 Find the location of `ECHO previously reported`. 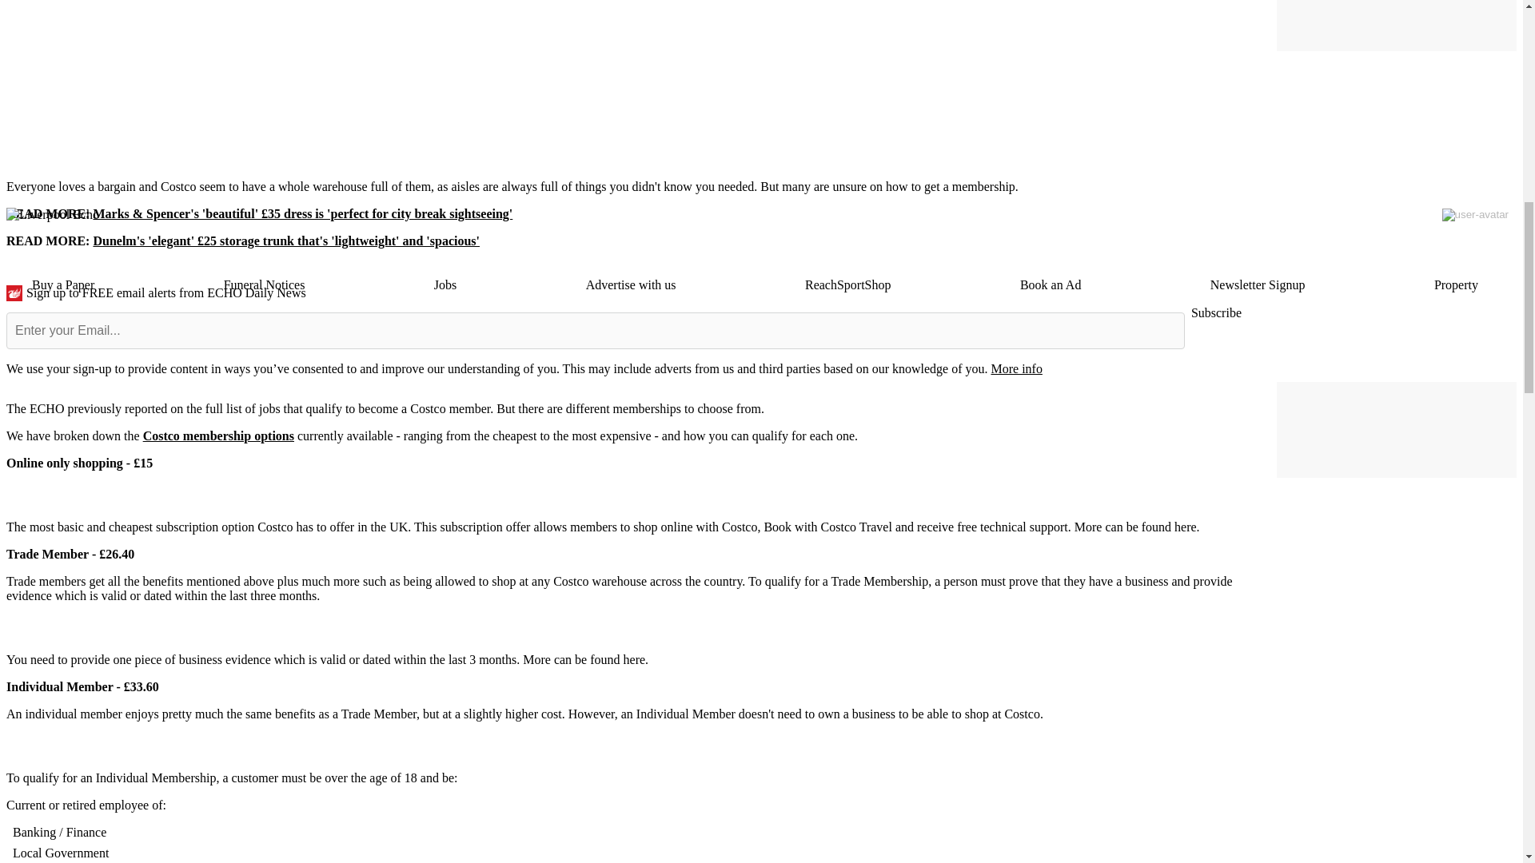

ECHO previously reported is located at coordinates (96, 408).